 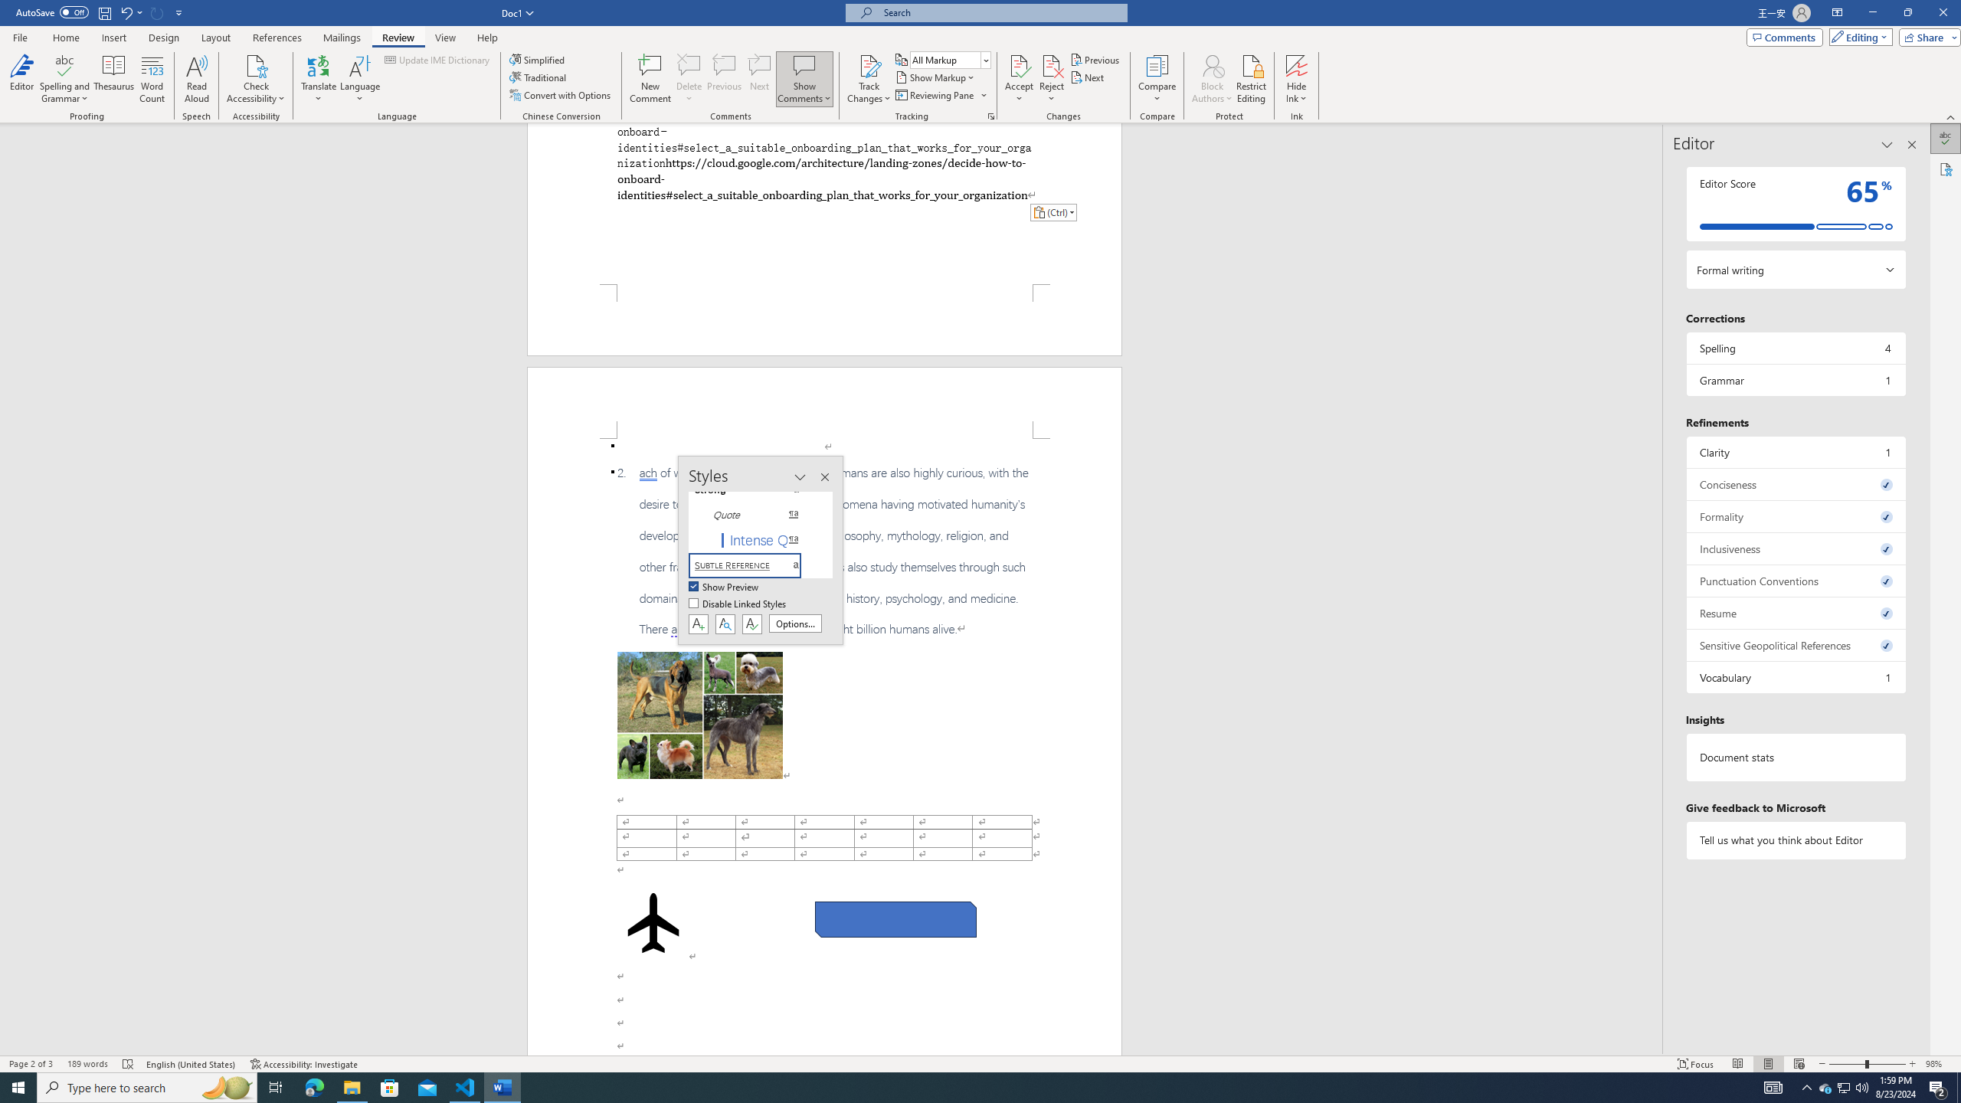 I want to click on Spelling, 4 issues. Press space or enter to review items., so click(x=1796, y=348).